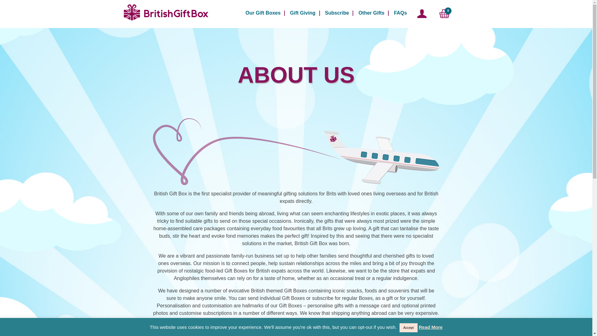 This screenshot has width=597, height=336. I want to click on 0, so click(444, 14).